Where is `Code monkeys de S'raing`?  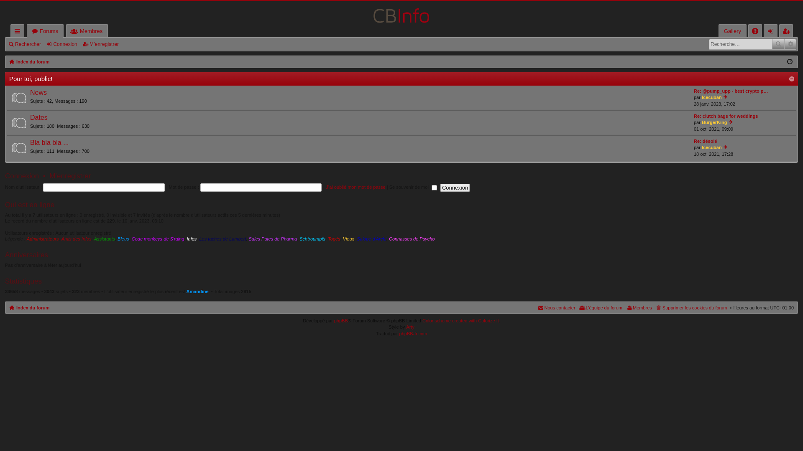 Code monkeys de S'raing is located at coordinates (158, 239).